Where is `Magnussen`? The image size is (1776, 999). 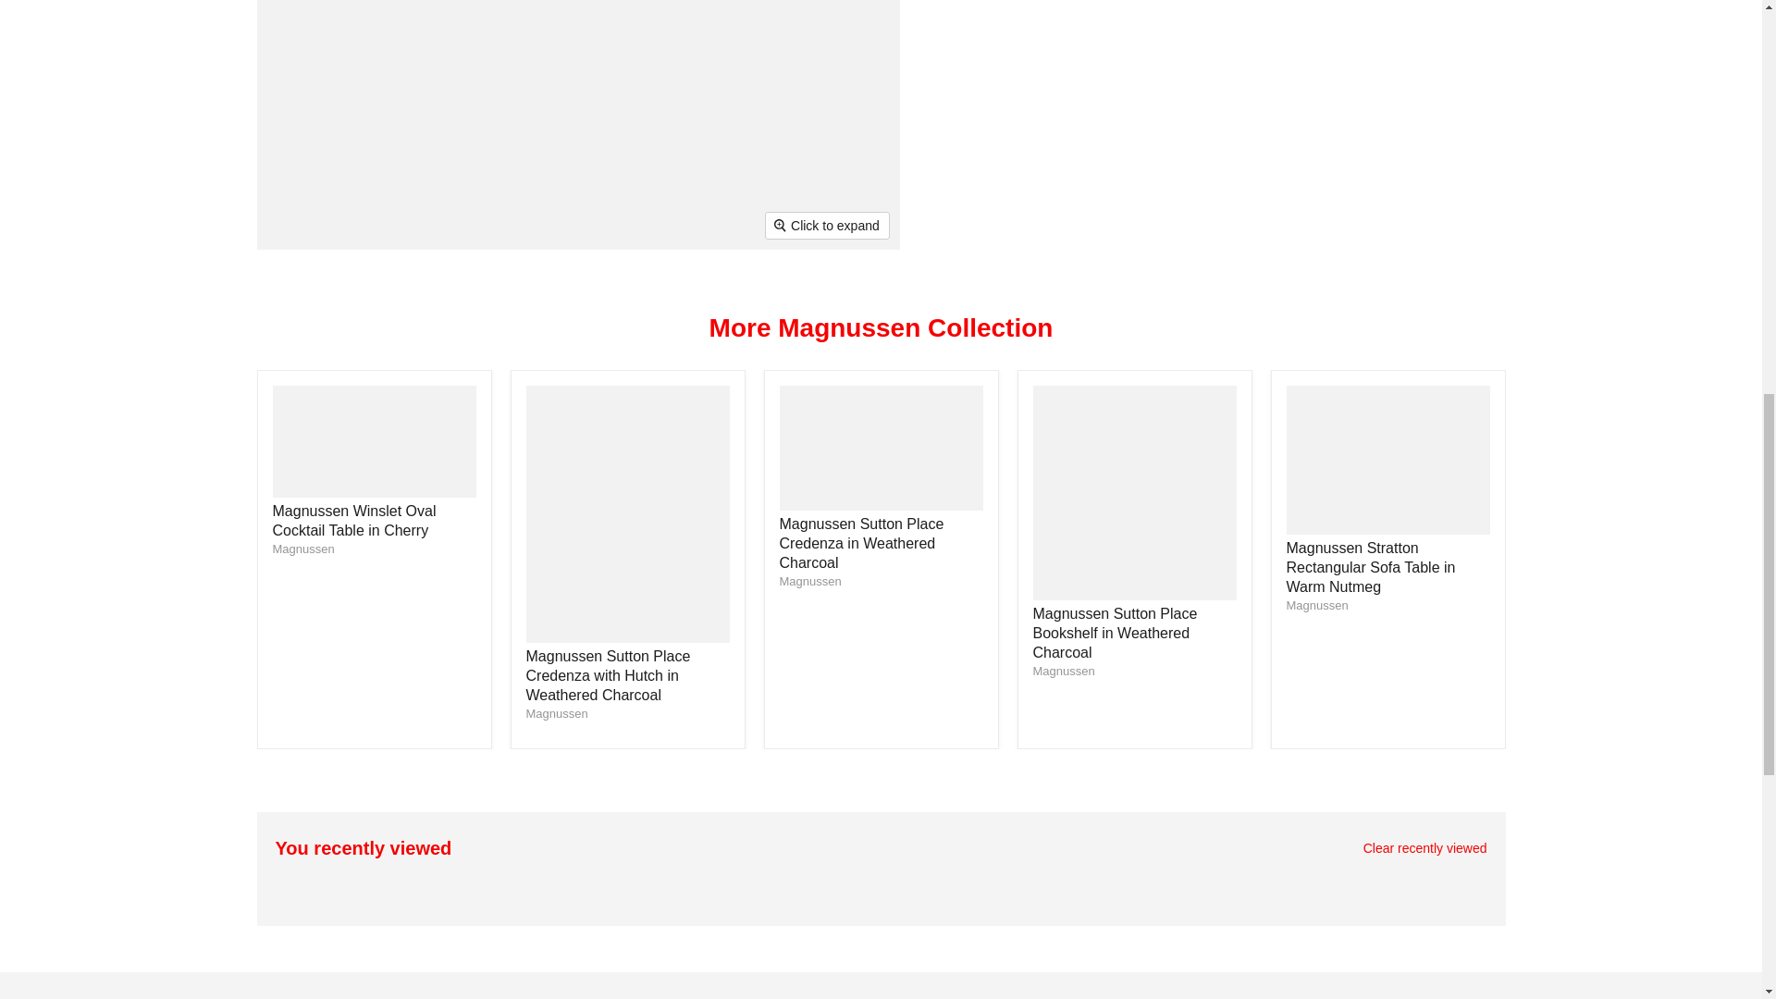 Magnussen is located at coordinates (1062, 672).